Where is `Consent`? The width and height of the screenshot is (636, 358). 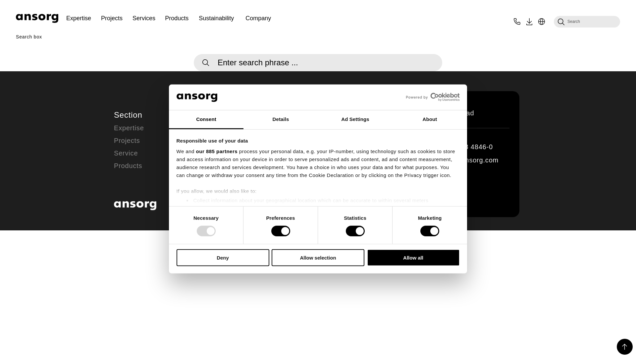 Consent is located at coordinates (206, 119).